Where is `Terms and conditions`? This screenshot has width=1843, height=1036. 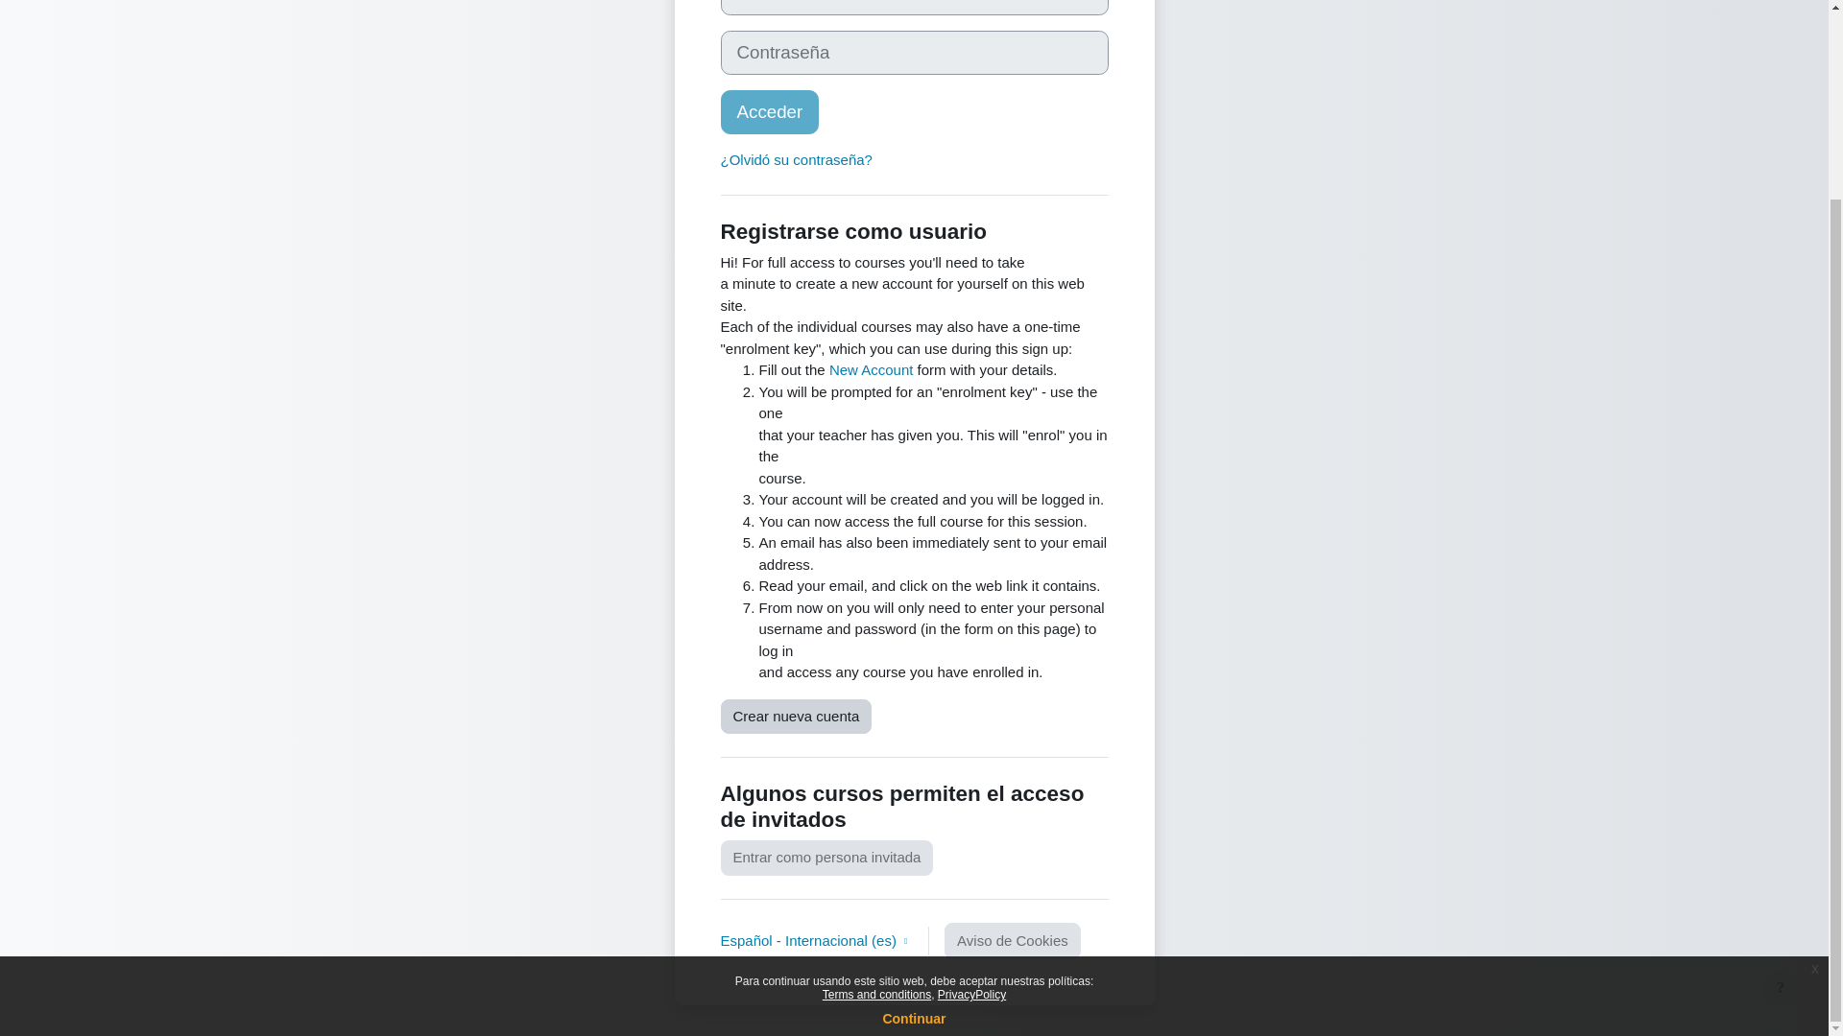
Terms and conditions is located at coordinates (875, 762).